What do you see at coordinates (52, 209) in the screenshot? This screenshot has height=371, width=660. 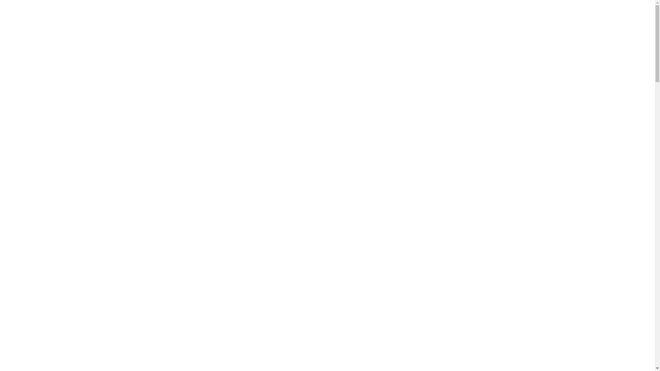 I see `Events` at bounding box center [52, 209].